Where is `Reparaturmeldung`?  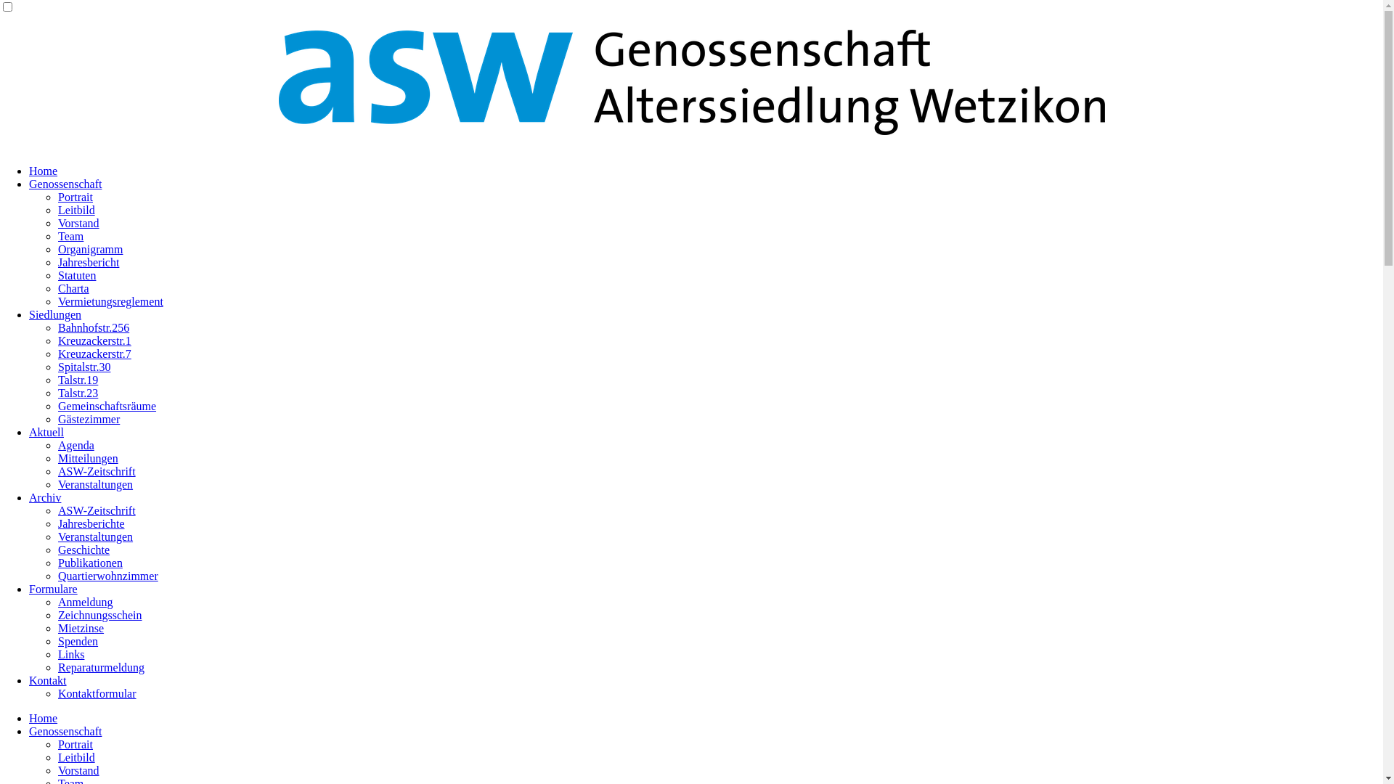 Reparaturmeldung is located at coordinates (102, 668).